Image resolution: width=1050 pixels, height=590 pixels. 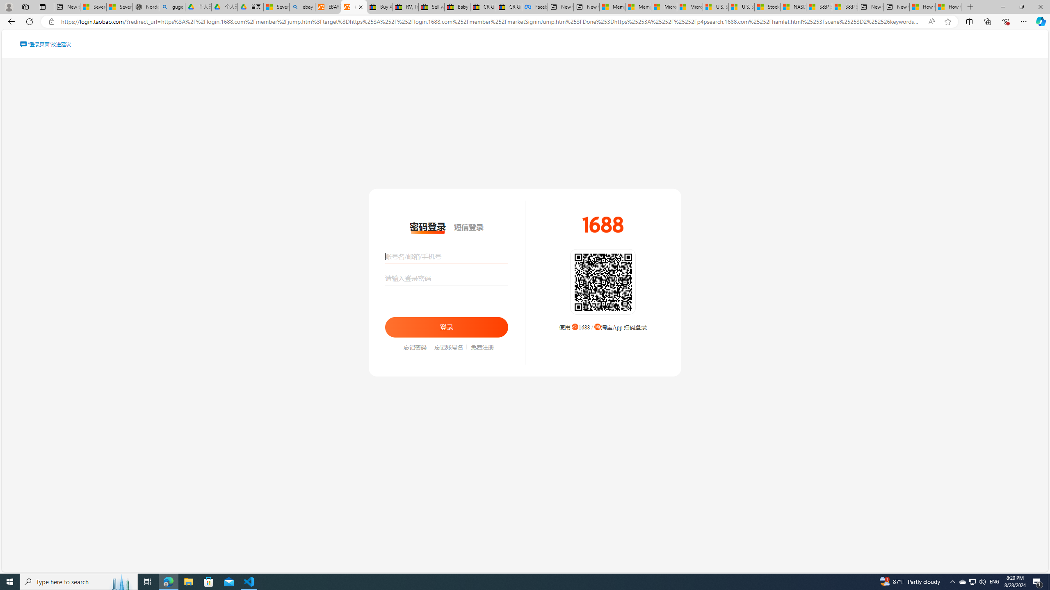 What do you see at coordinates (948, 7) in the screenshot?
I see `How to Use a Monitor With Your Closed Laptop` at bounding box center [948, 7].